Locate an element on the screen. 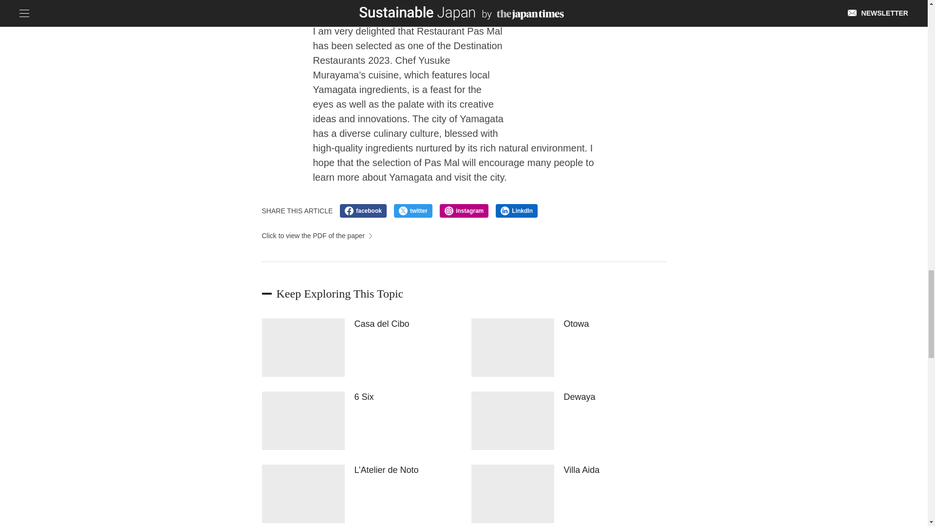  Casa del Cibo is located at coordinates (359, 348).